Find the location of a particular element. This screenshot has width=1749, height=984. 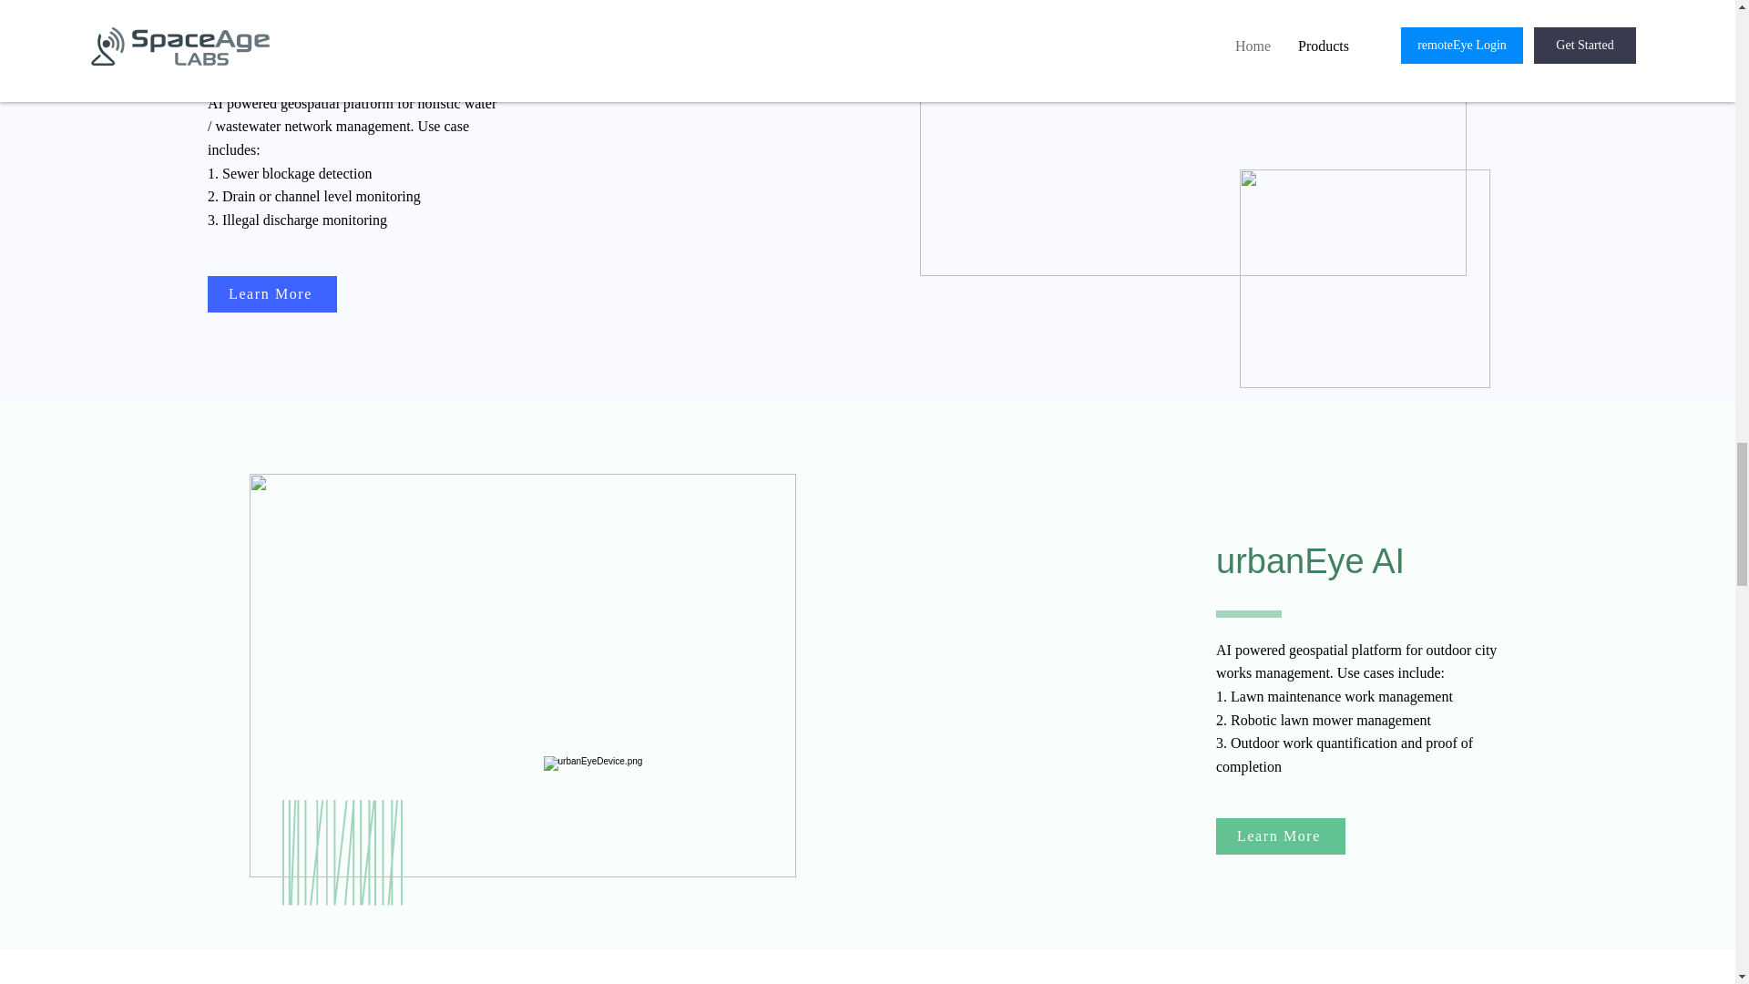

Learn More is located at coordinates (272, 294).